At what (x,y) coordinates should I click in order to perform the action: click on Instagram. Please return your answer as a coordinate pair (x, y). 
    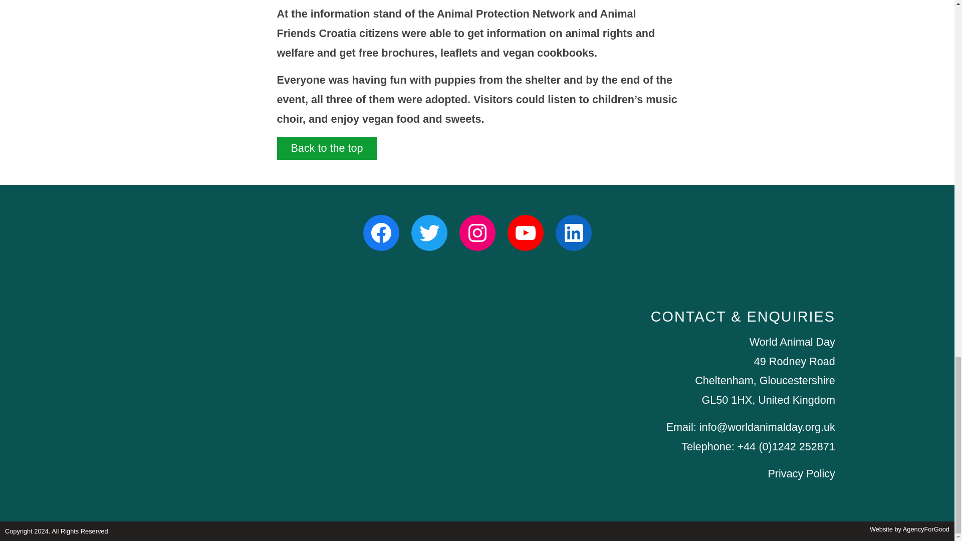
    Looking at the image, I should click on (477, 232).